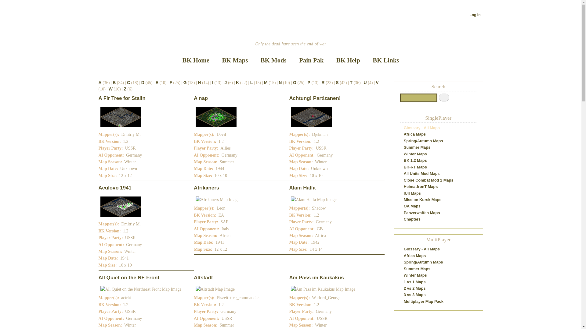 Image resolution: width=586 pixels, height=329 pixels. Describe the element at coordinates (412, 219) in the screenshot. I see `Chapters` at that location.